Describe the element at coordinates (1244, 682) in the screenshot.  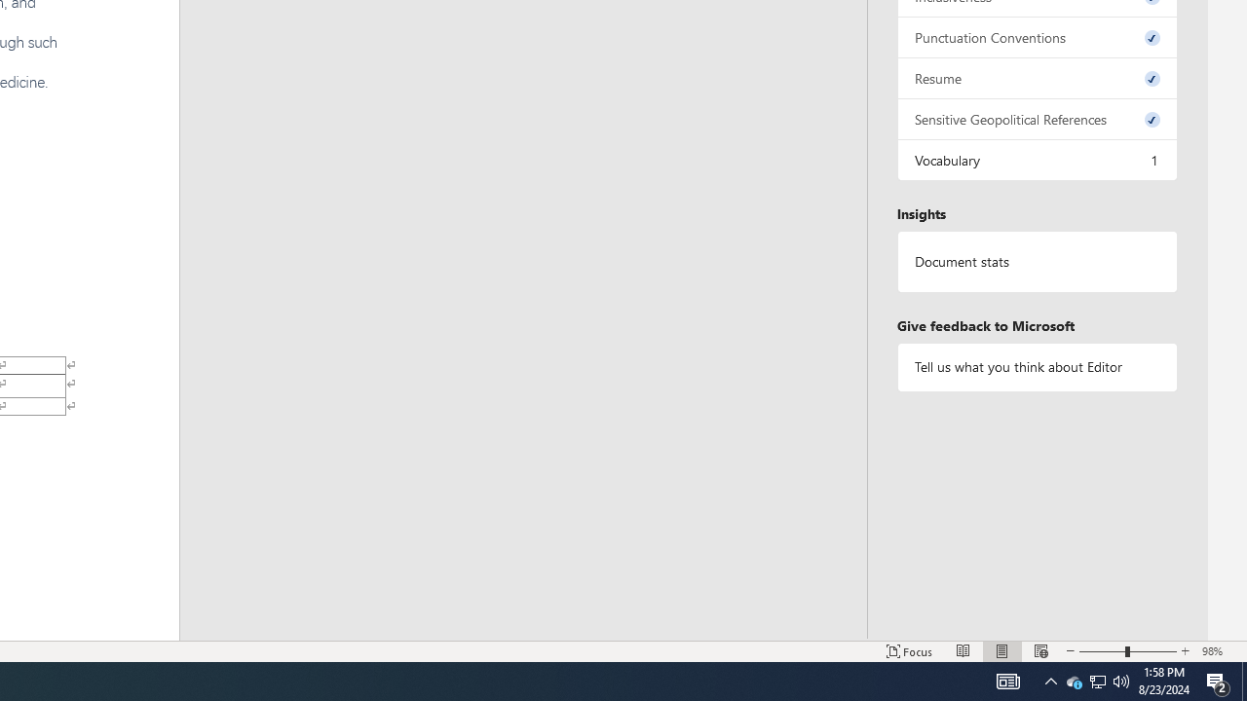
I see `Show desktop` at that location.